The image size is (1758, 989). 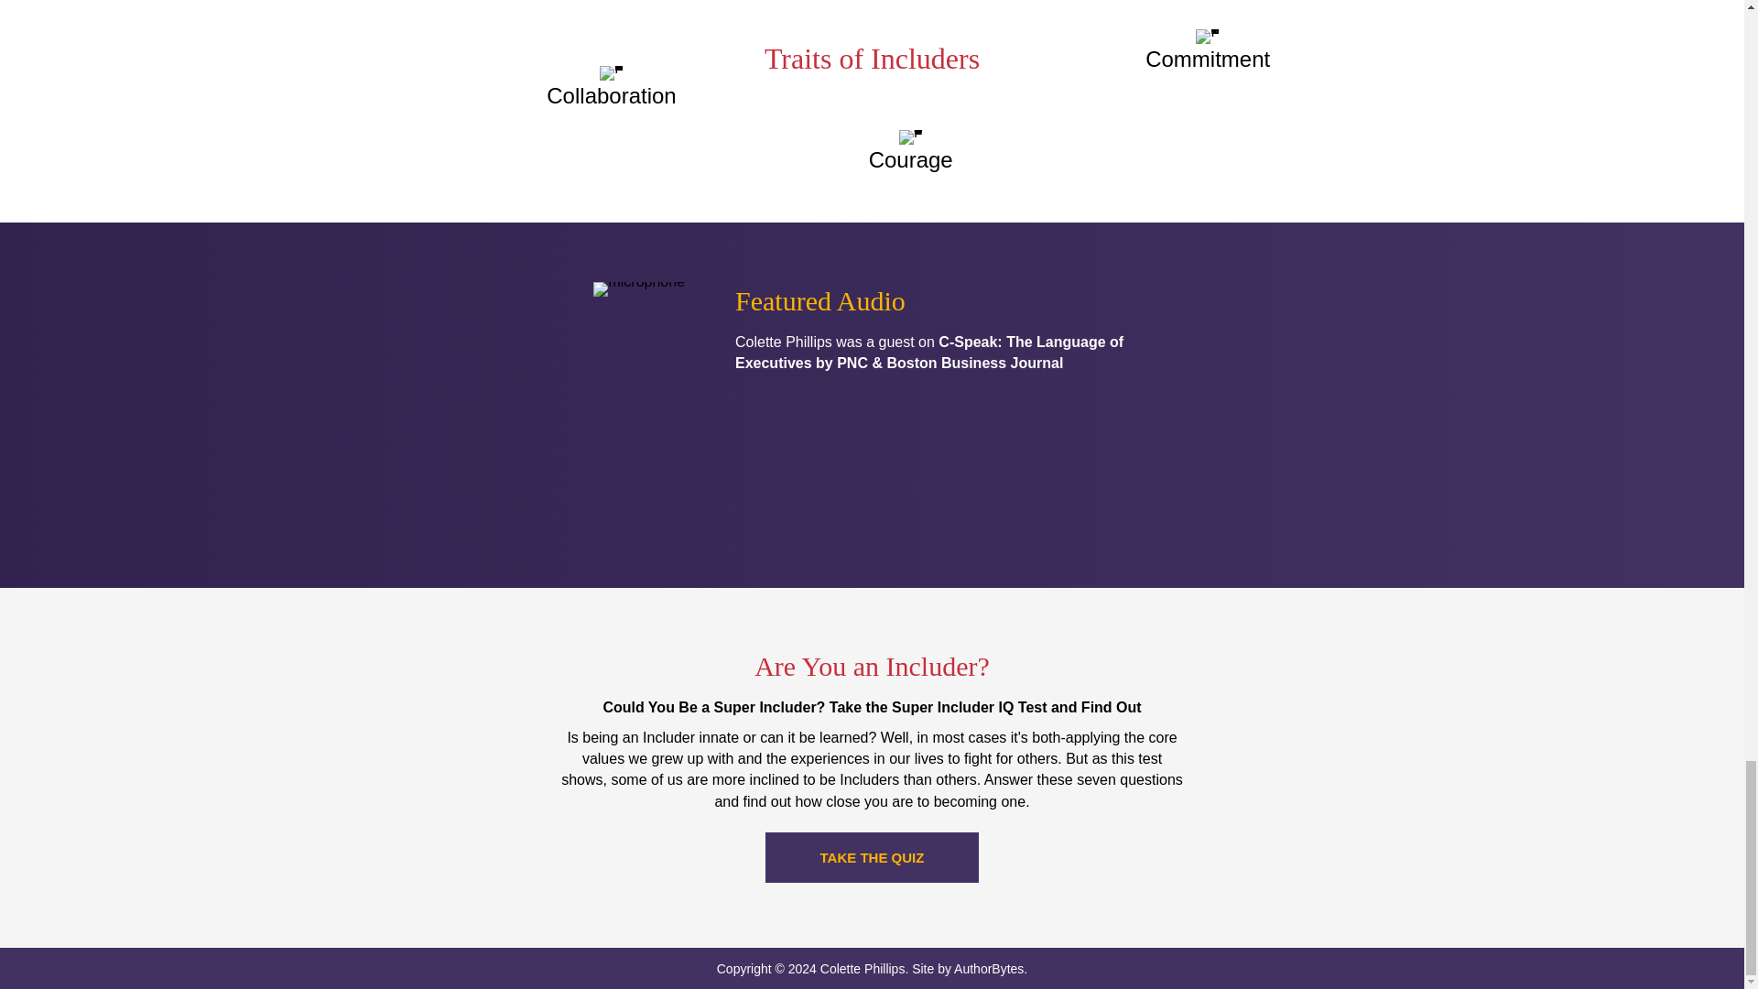 I want to click on person-icon-423261, so click(x=910, y=136).